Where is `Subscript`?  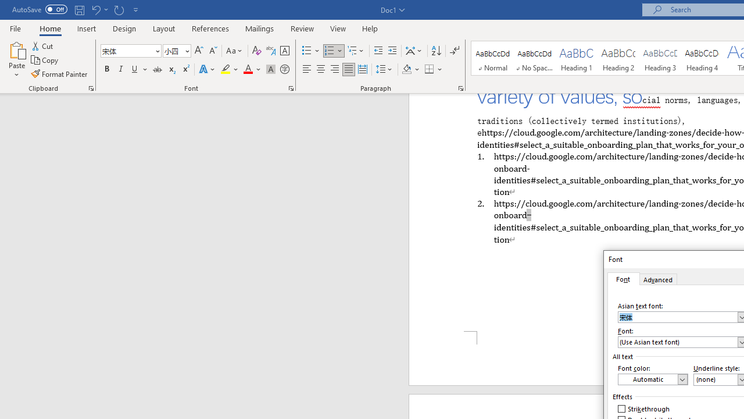 Subscript is located at coordinates (171, 70).